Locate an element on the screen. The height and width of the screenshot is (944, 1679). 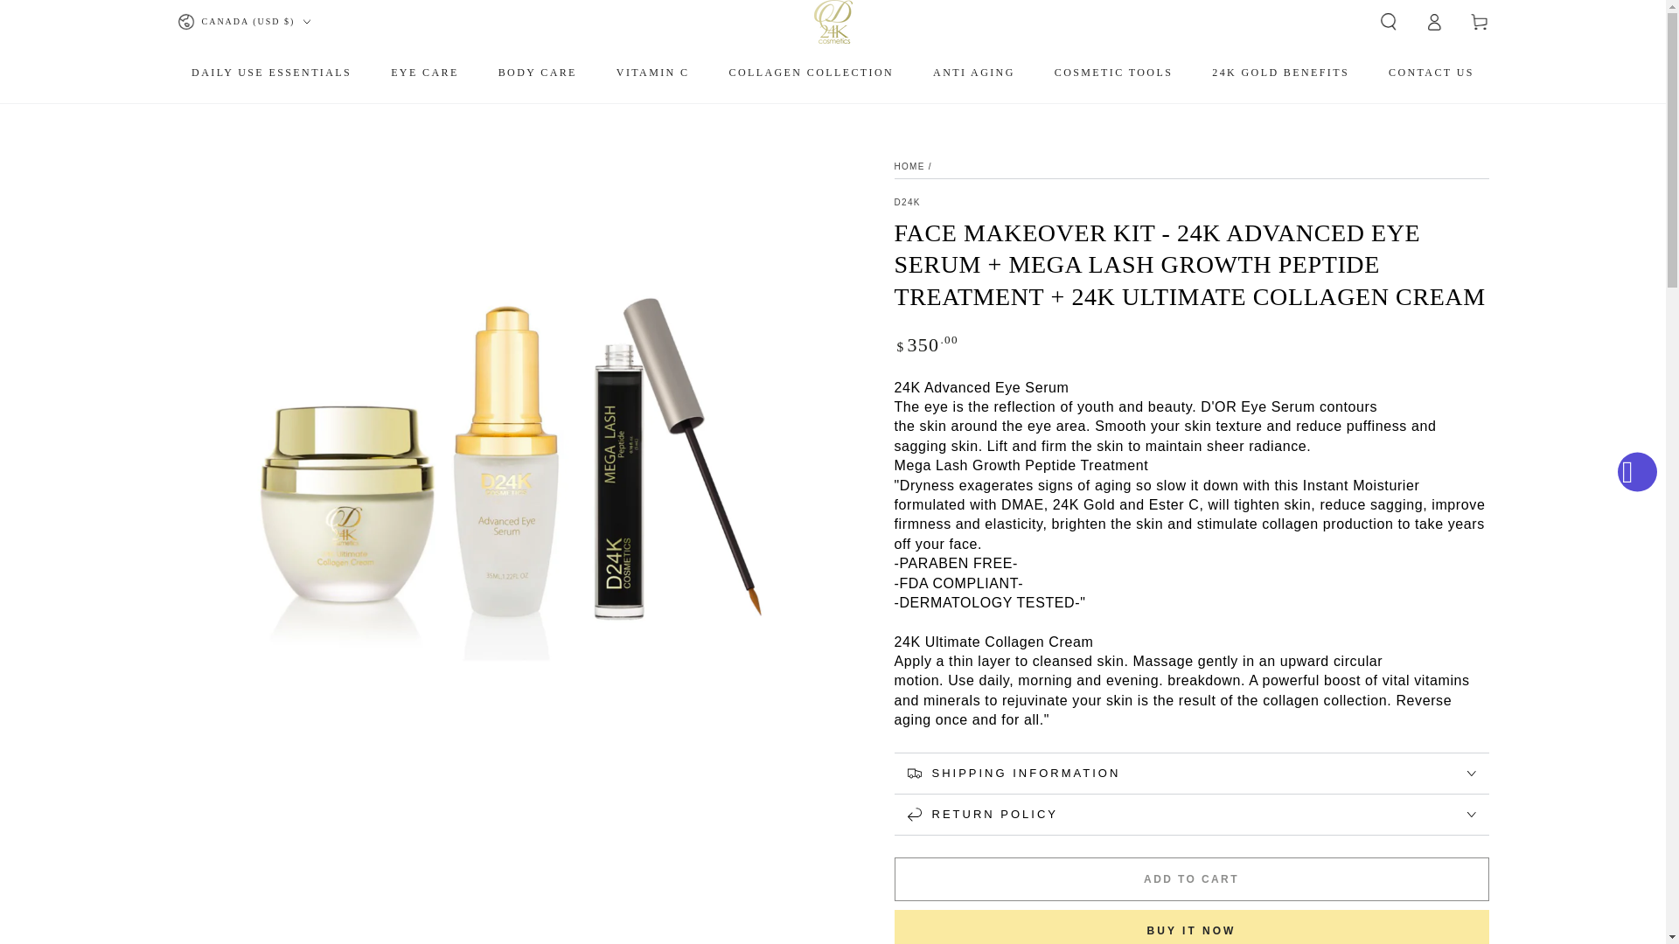
SKIP TO PRODUCT INFORMATION is located at coordinates (281, 156).